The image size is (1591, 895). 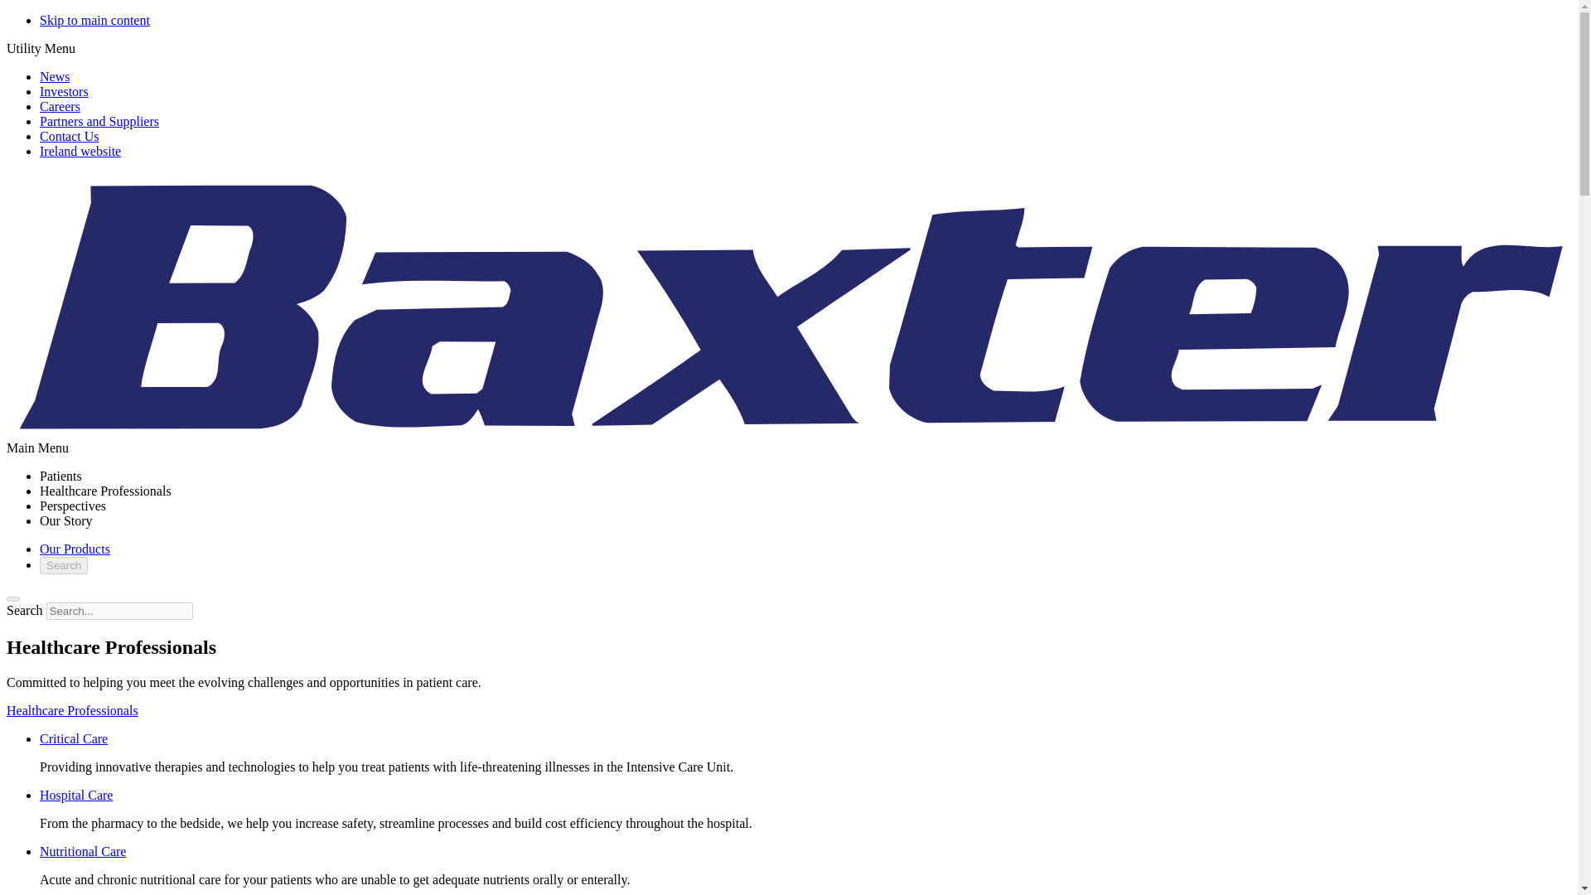 I want to click on Our Story, so click(x=66, y=520).